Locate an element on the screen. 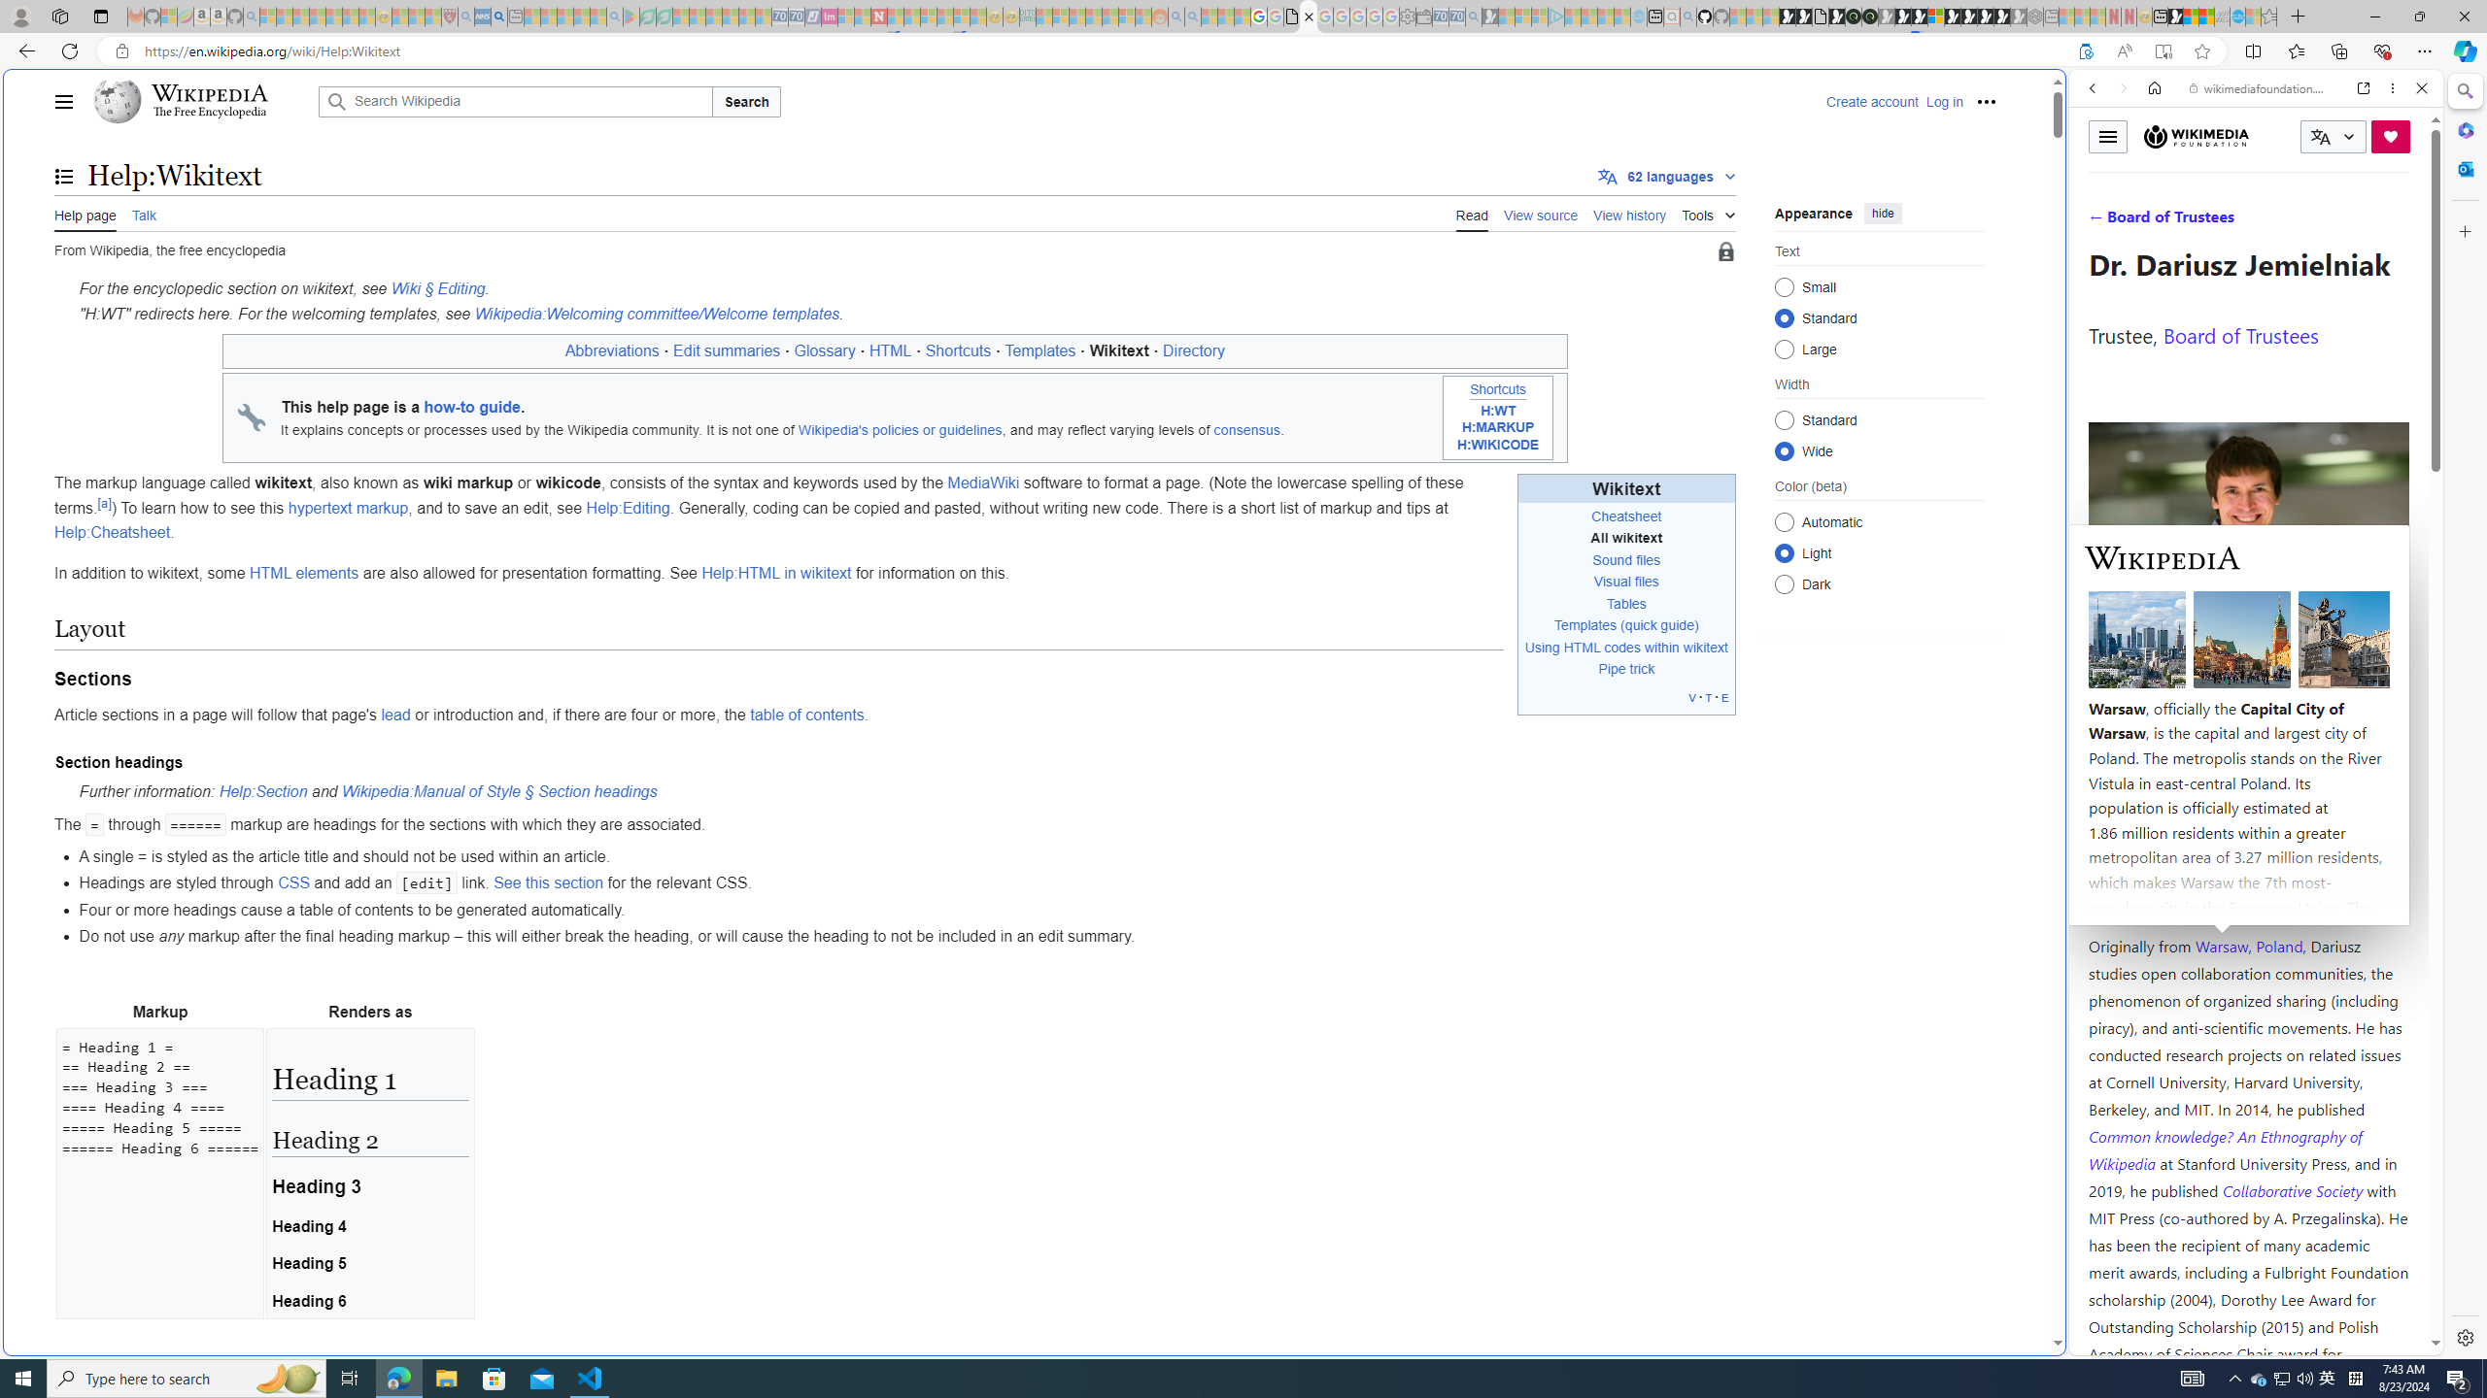  google_privacy_policy_zh-CN.pdf is located at coordinates (1910, 1167).